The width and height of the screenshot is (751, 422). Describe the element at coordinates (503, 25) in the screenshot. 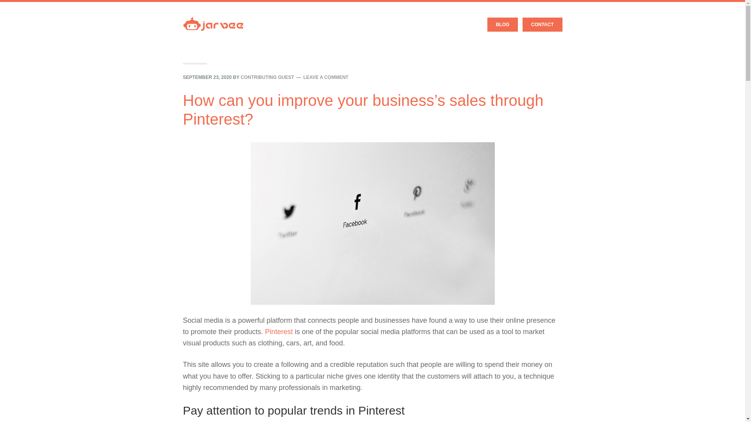

I see `BLOG` at that location.